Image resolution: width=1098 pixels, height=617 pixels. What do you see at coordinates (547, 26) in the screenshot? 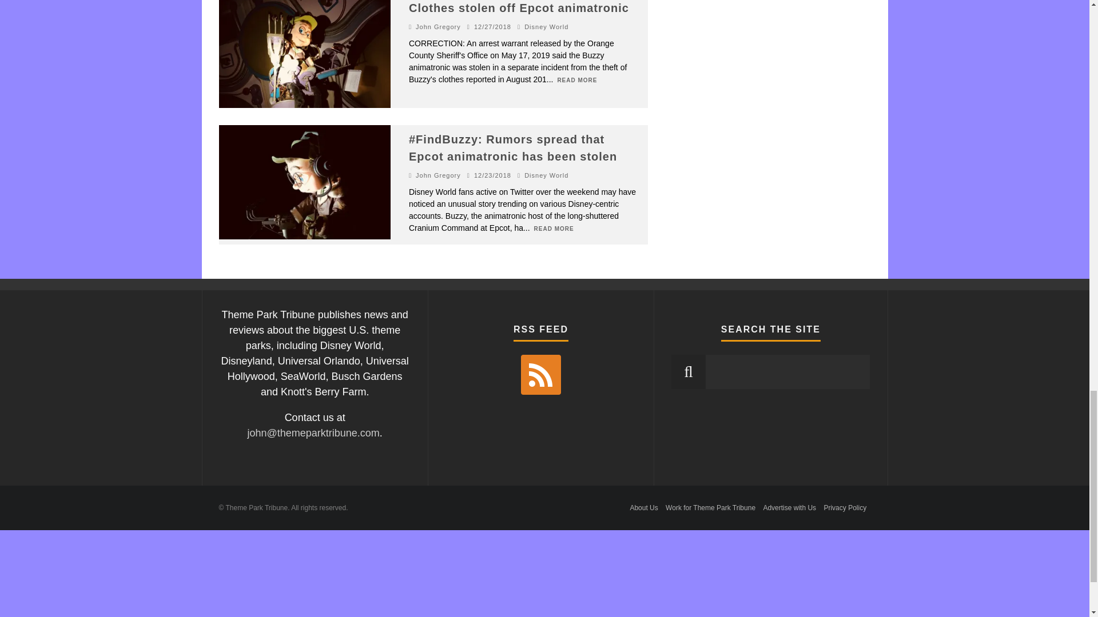
I see `View all posts in Disney World` at bounding box center [547, 26].